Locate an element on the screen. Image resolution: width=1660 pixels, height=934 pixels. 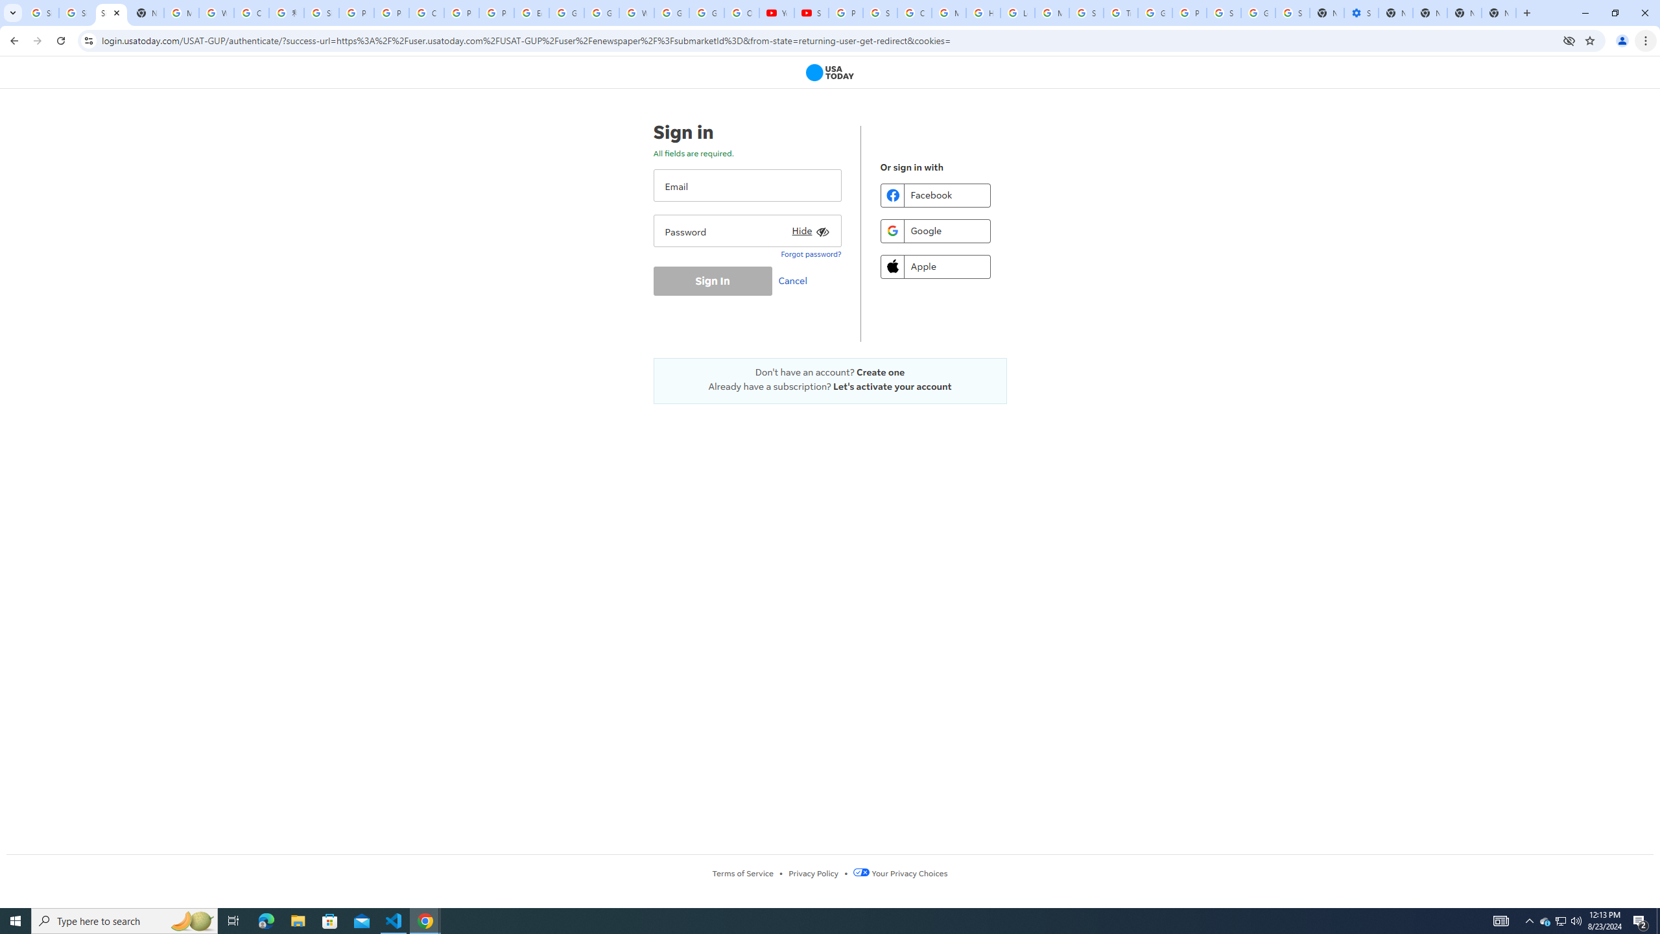
Apple is located at coordinates (935, 266).